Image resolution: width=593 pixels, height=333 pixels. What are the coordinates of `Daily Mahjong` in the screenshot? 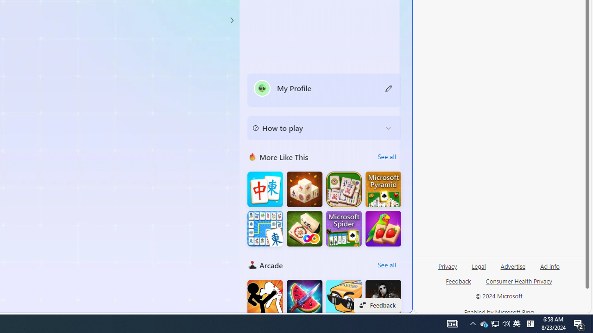 It's located at (344, 190).